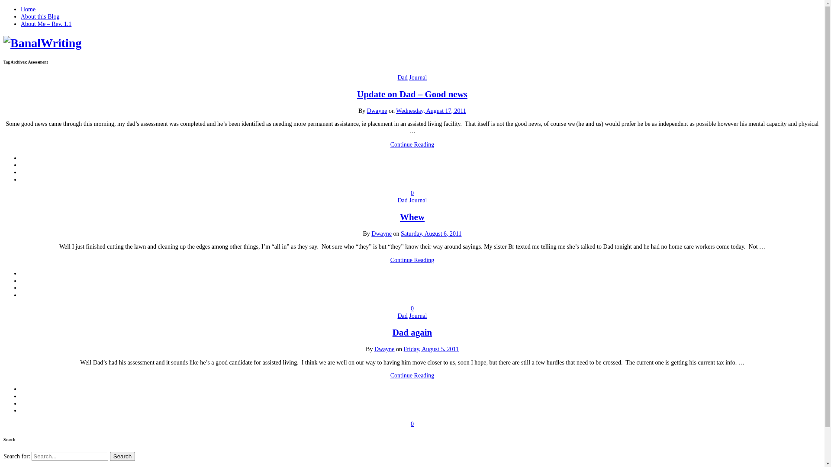  I want to click on Dad again, so click(412, 333).